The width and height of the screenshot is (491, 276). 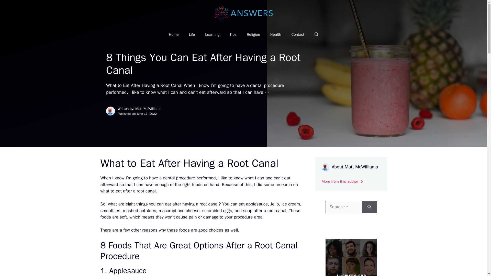 I want to click on Learning, so click(x=212, y=34).